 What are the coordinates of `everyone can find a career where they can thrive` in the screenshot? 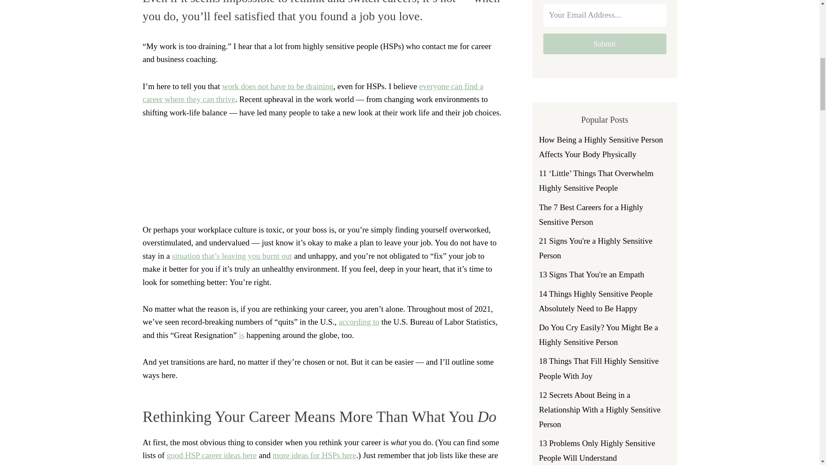 It's located at (313, 93).